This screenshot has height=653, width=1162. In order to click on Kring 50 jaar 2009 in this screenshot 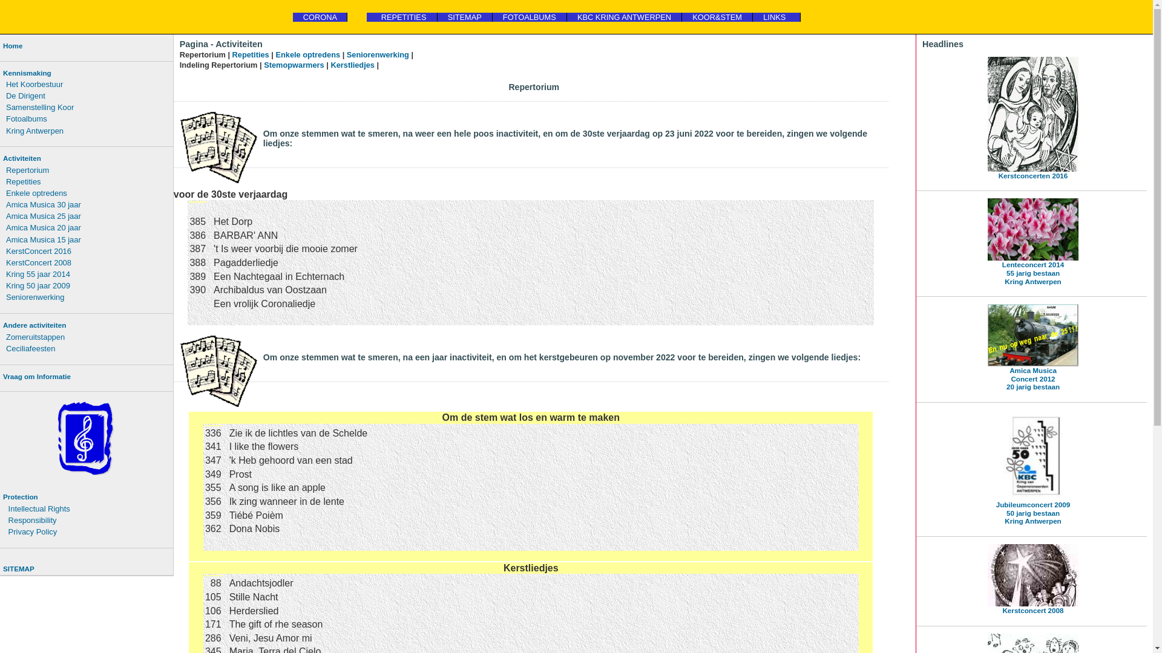, I will do `click(88, 285)`.